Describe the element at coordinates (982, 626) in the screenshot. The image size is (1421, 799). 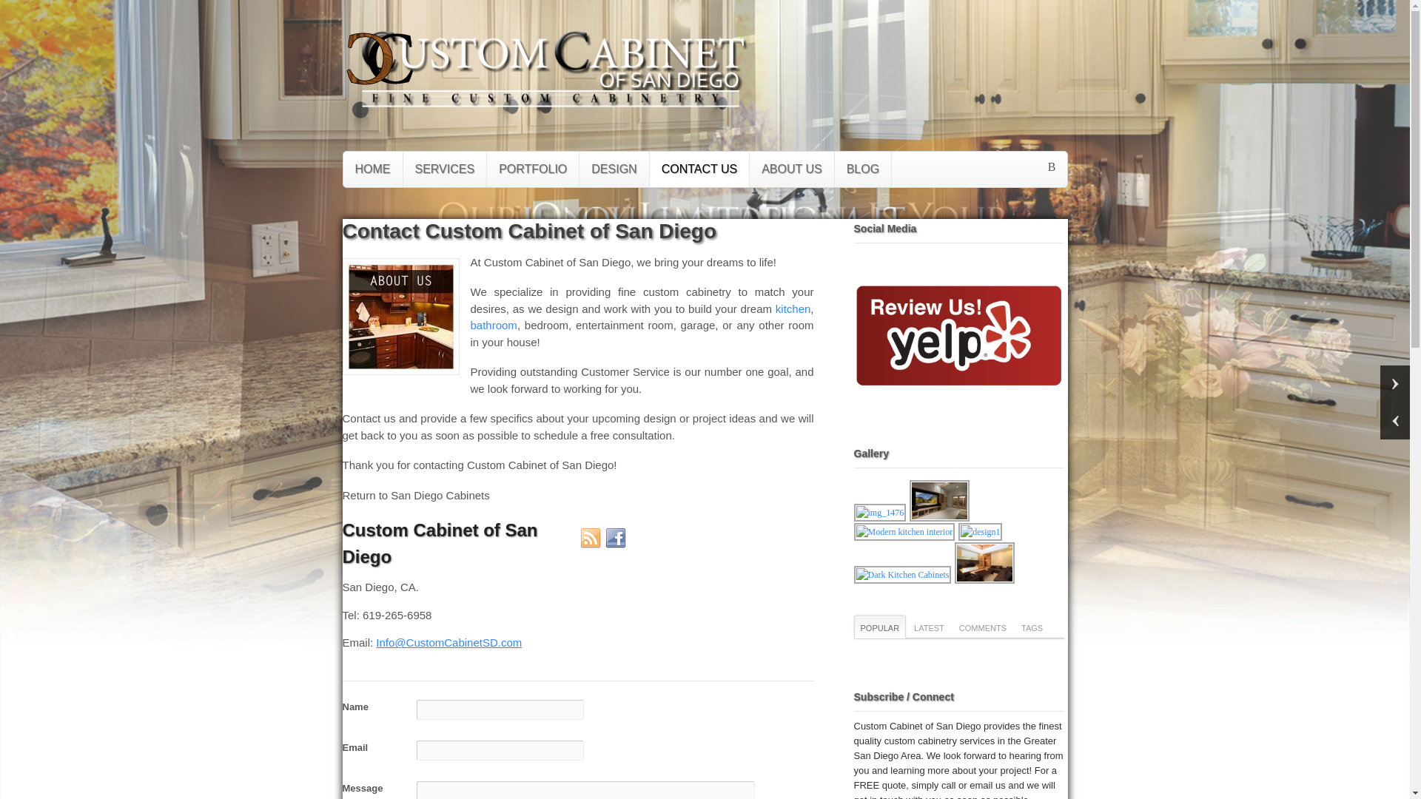
I see `COMMENTS` at that location.